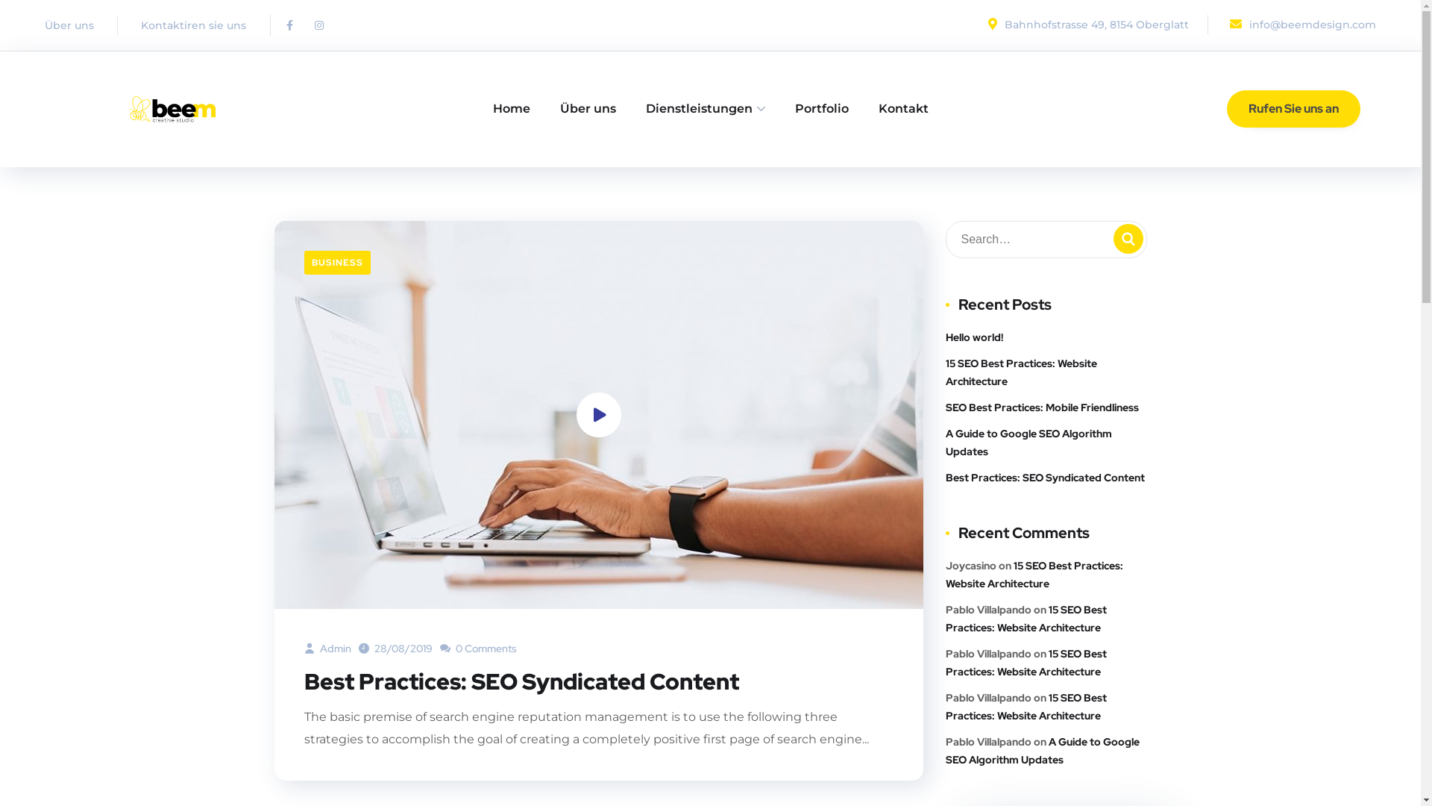 This screenshot has width=1432, height=806. I want to click on Dienstleistungen, so click(706, 109).